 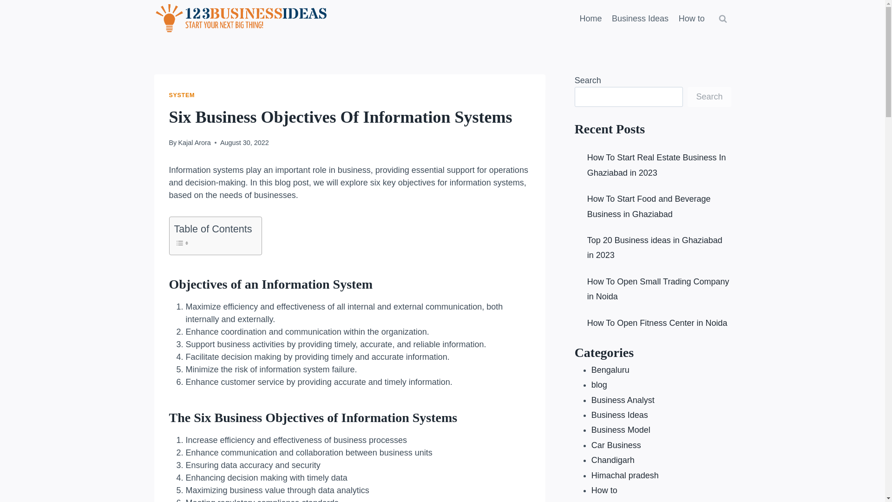 What do you see at coordinates (691, 19) in the screenshot?
I see `How to` at bounding box center [691, 19].